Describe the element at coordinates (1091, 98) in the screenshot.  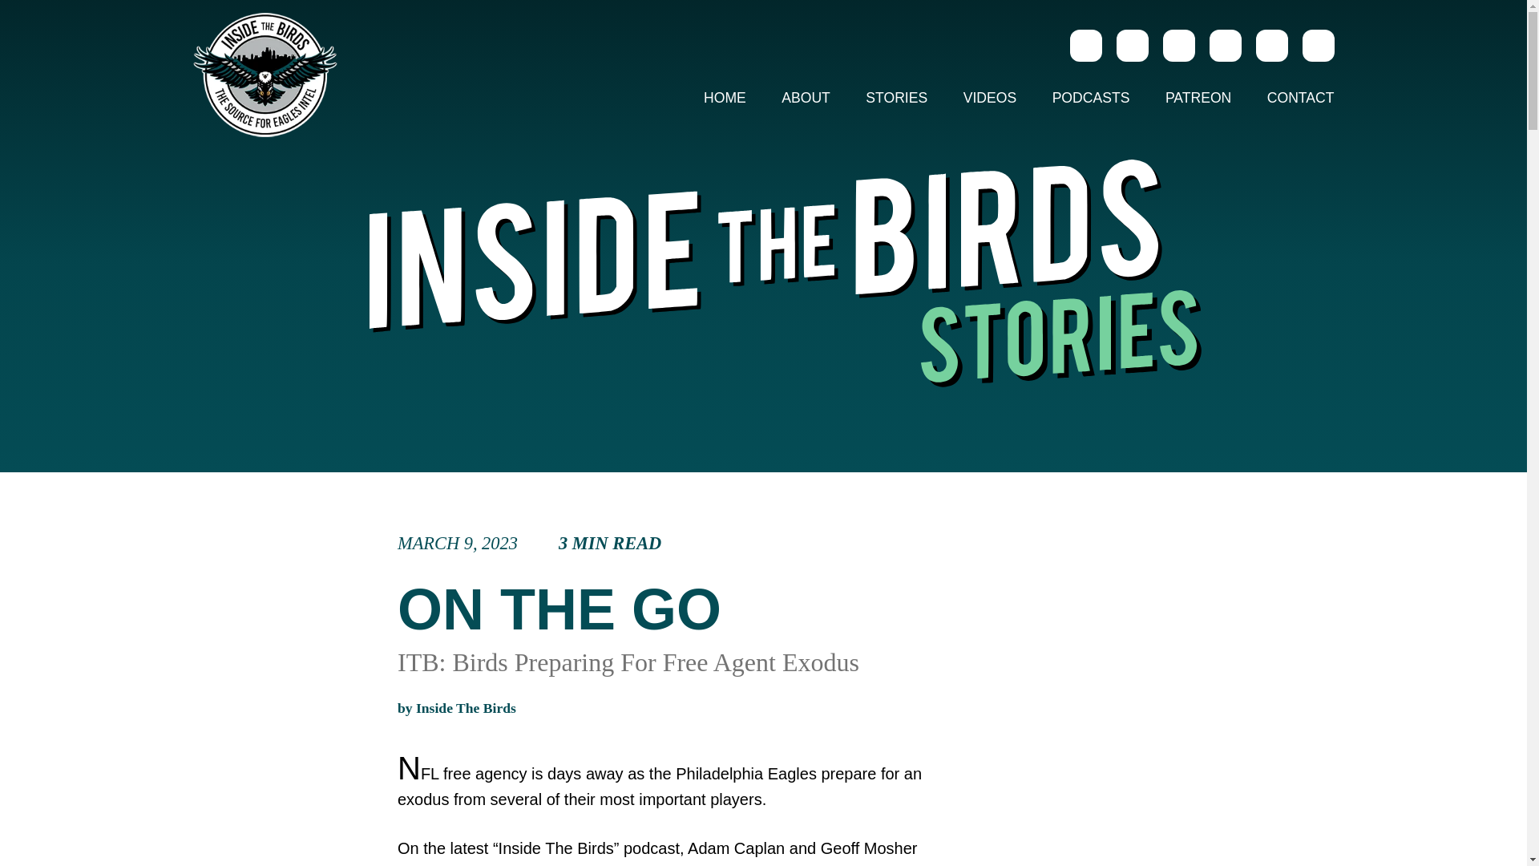
I see `PODCASTS` at that location.